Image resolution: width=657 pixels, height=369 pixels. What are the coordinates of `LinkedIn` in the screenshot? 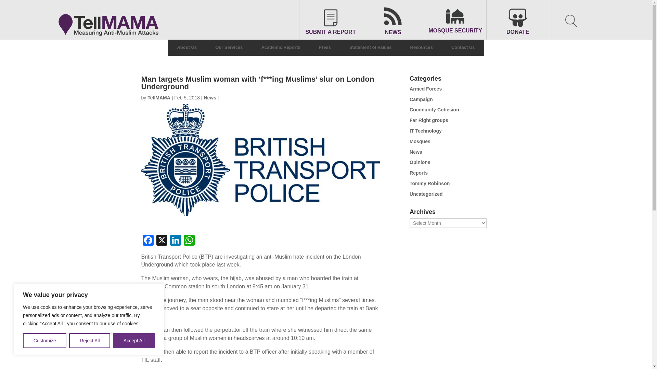 It's located at (175, 241).